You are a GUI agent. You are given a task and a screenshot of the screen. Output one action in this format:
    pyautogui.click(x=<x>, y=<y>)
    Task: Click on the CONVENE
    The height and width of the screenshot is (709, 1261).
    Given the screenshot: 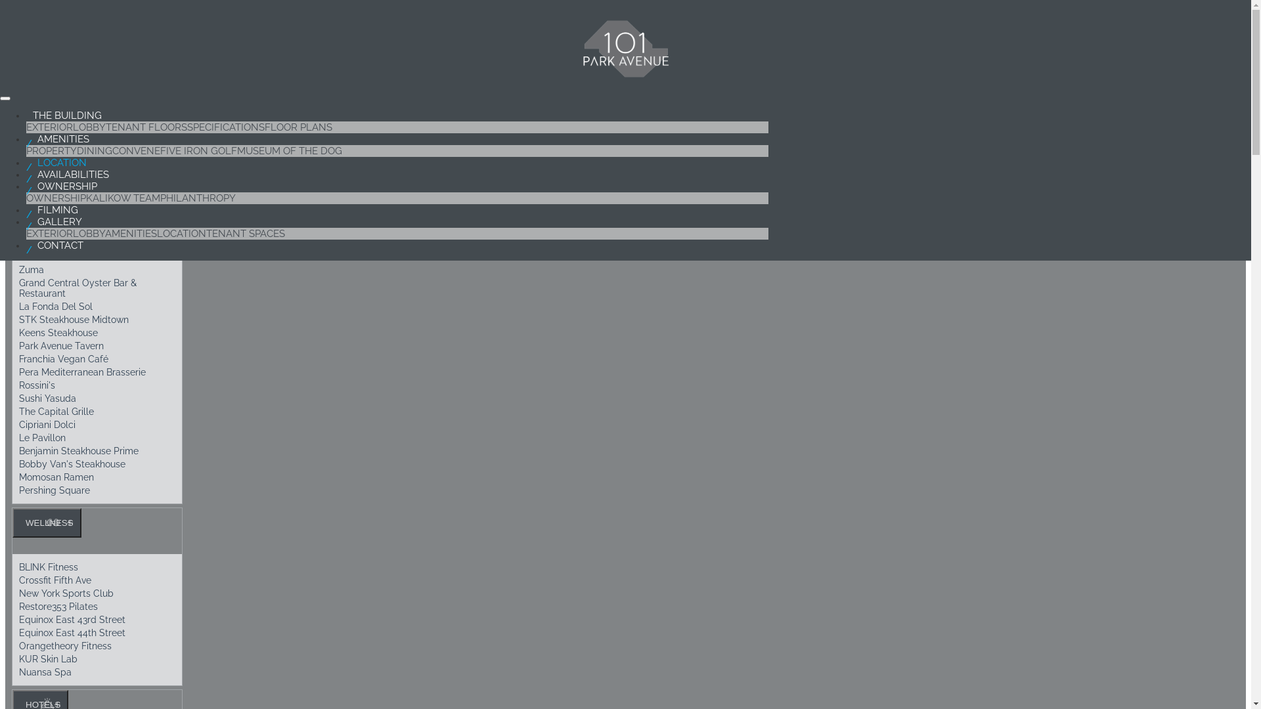 What is the action you would take?
    pyautogui.click(x=137, y=151)
    